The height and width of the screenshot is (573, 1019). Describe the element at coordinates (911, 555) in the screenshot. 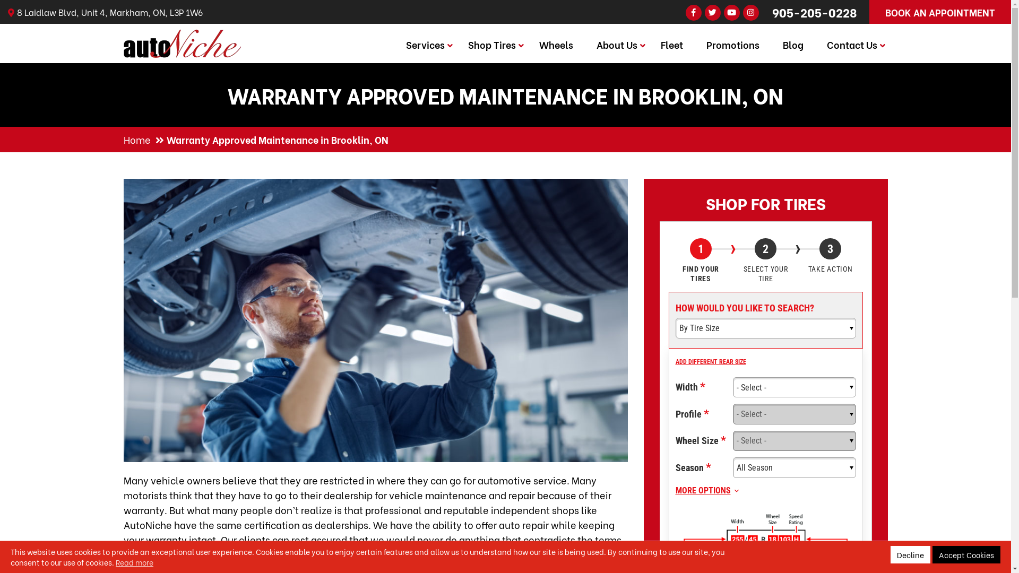

I see `Decline` at that location.